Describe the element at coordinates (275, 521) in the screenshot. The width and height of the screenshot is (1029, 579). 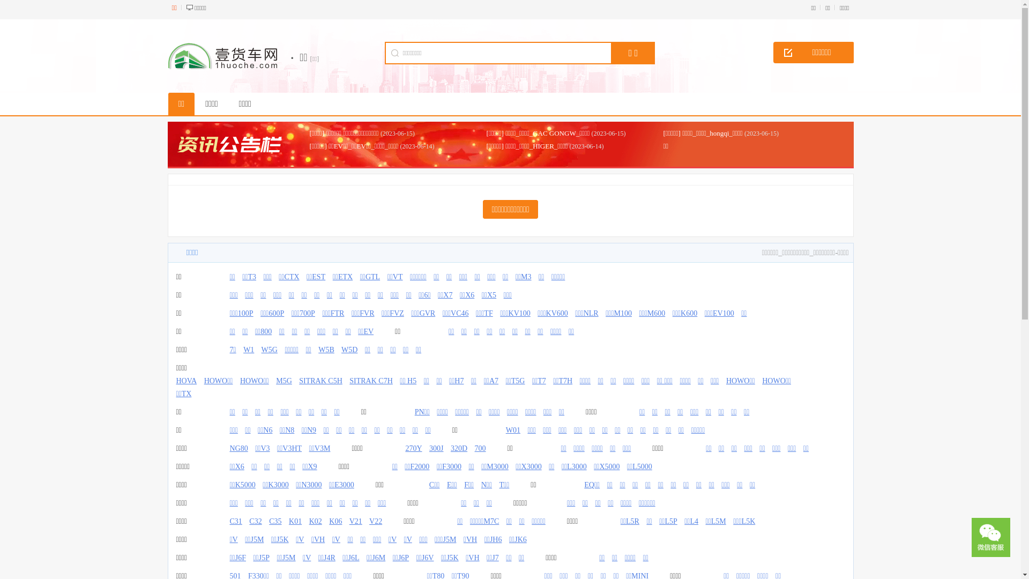
I see `C35` at that location.